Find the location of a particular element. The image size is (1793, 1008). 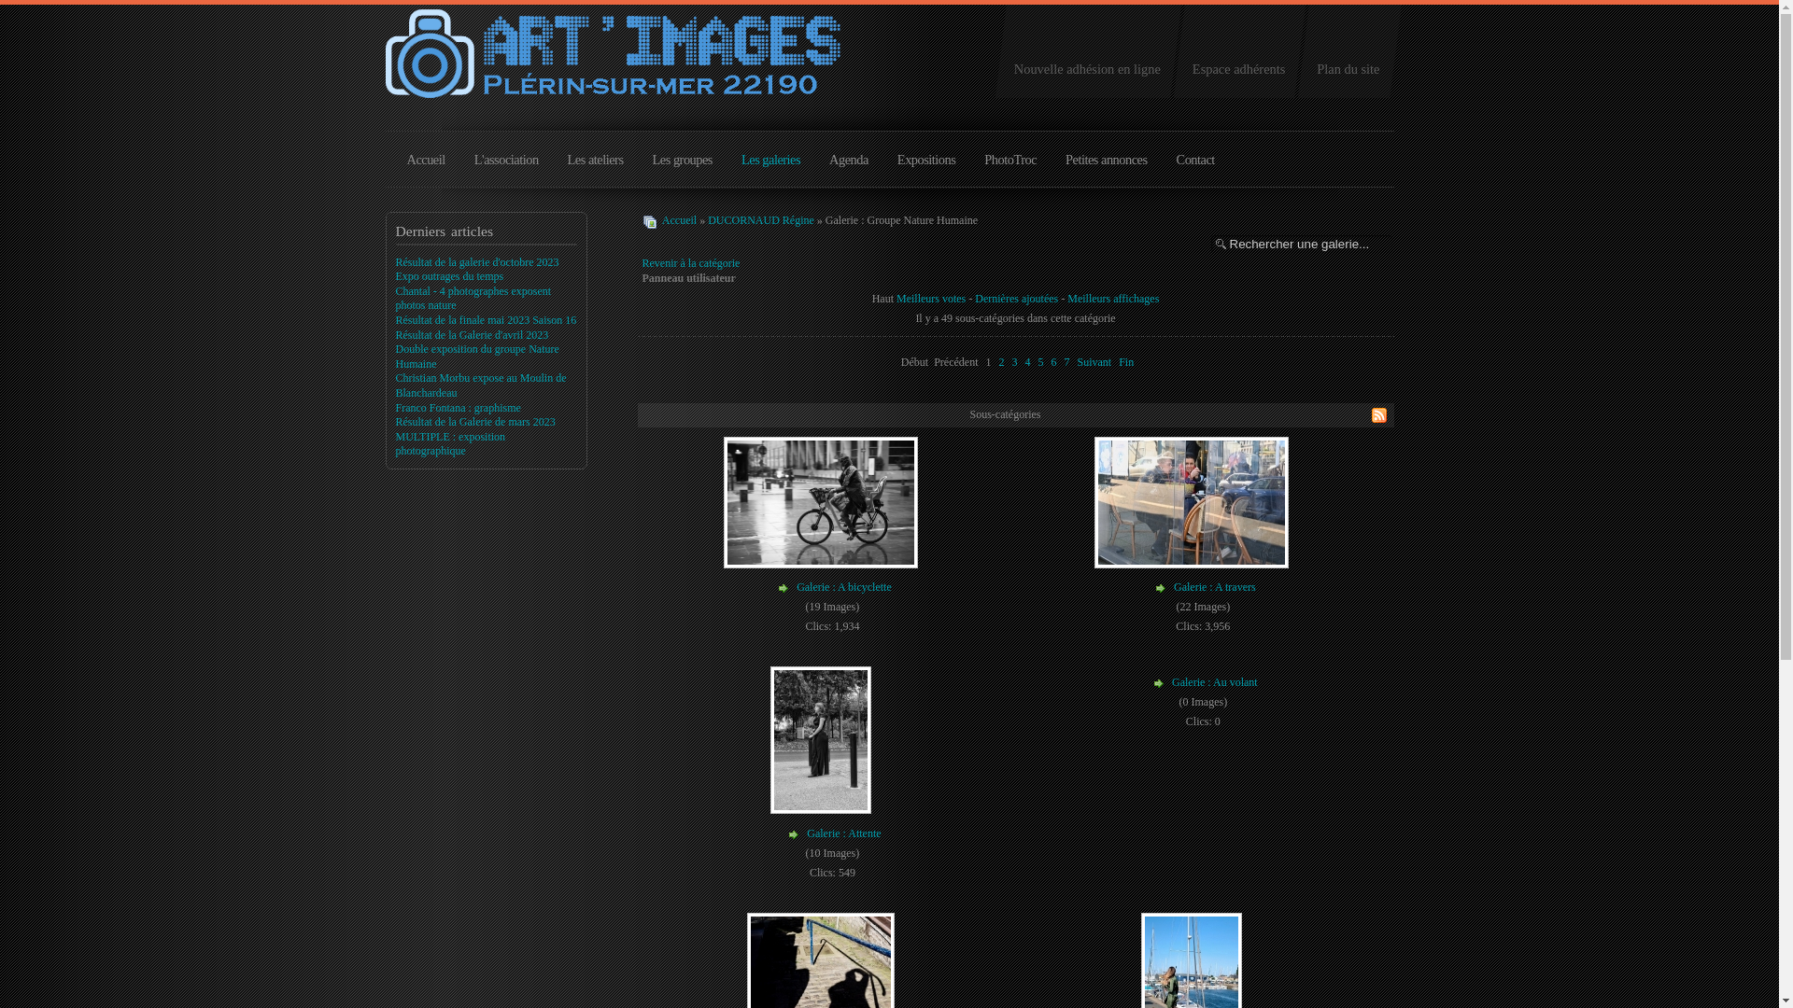

Fin is located at coordinates (1126, 362).